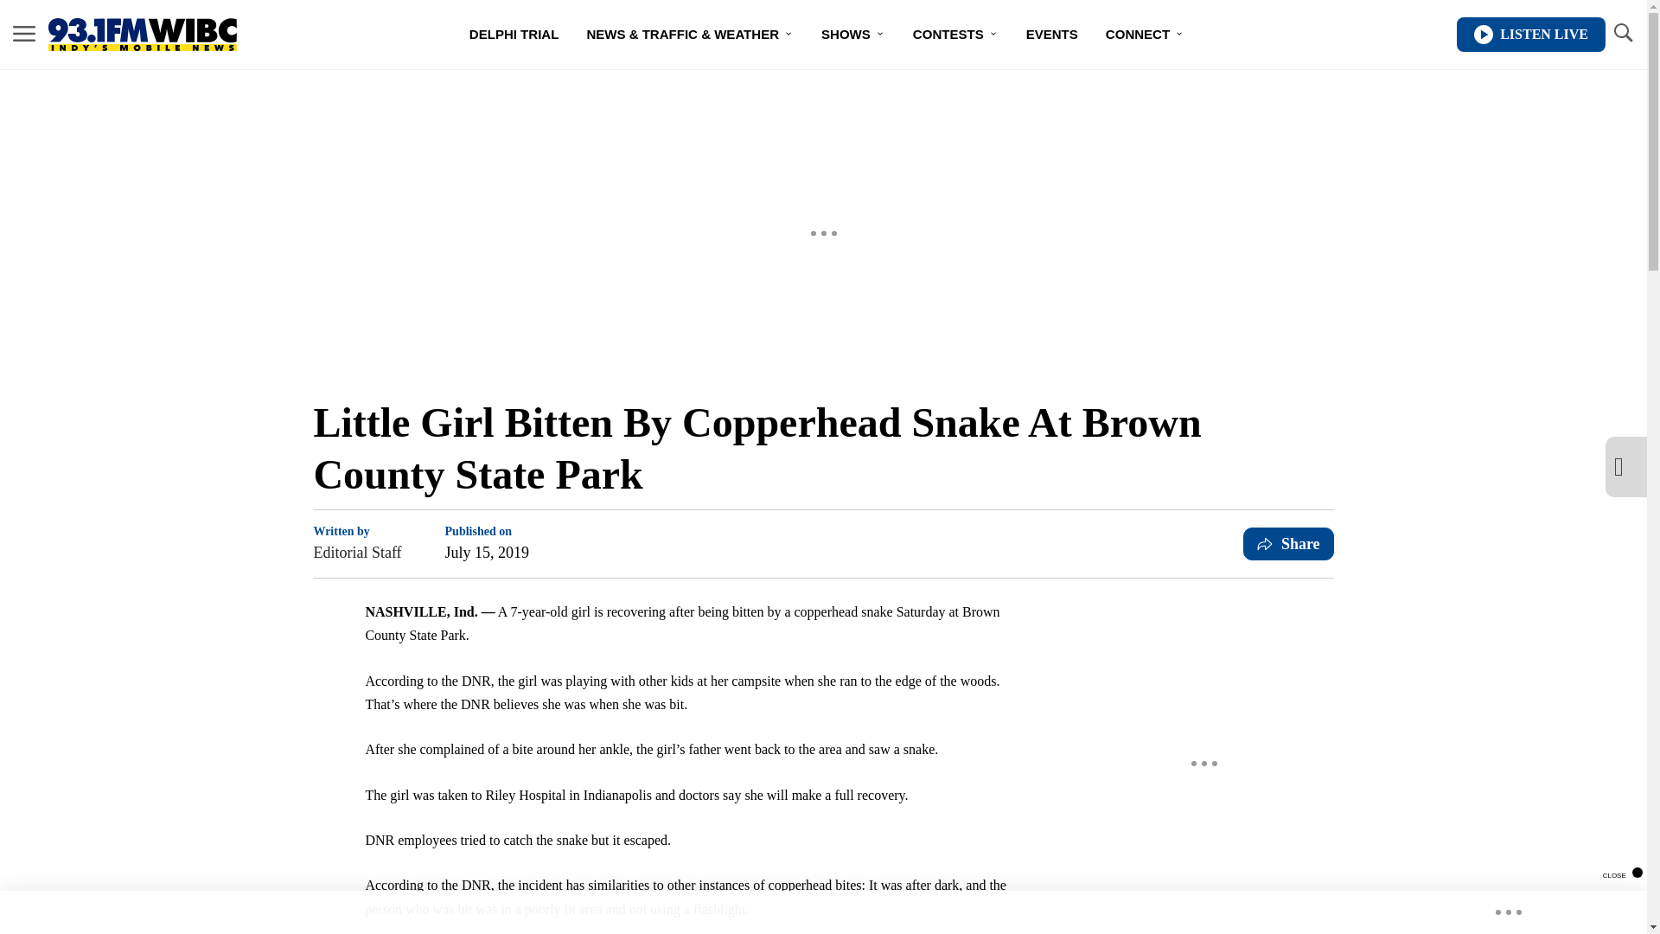 This screenshot has width=1660, height=934. What do you see at coordinates (956, 35) in the screenshot?
I see `CONTESTS` at bounding box center [956, 35].